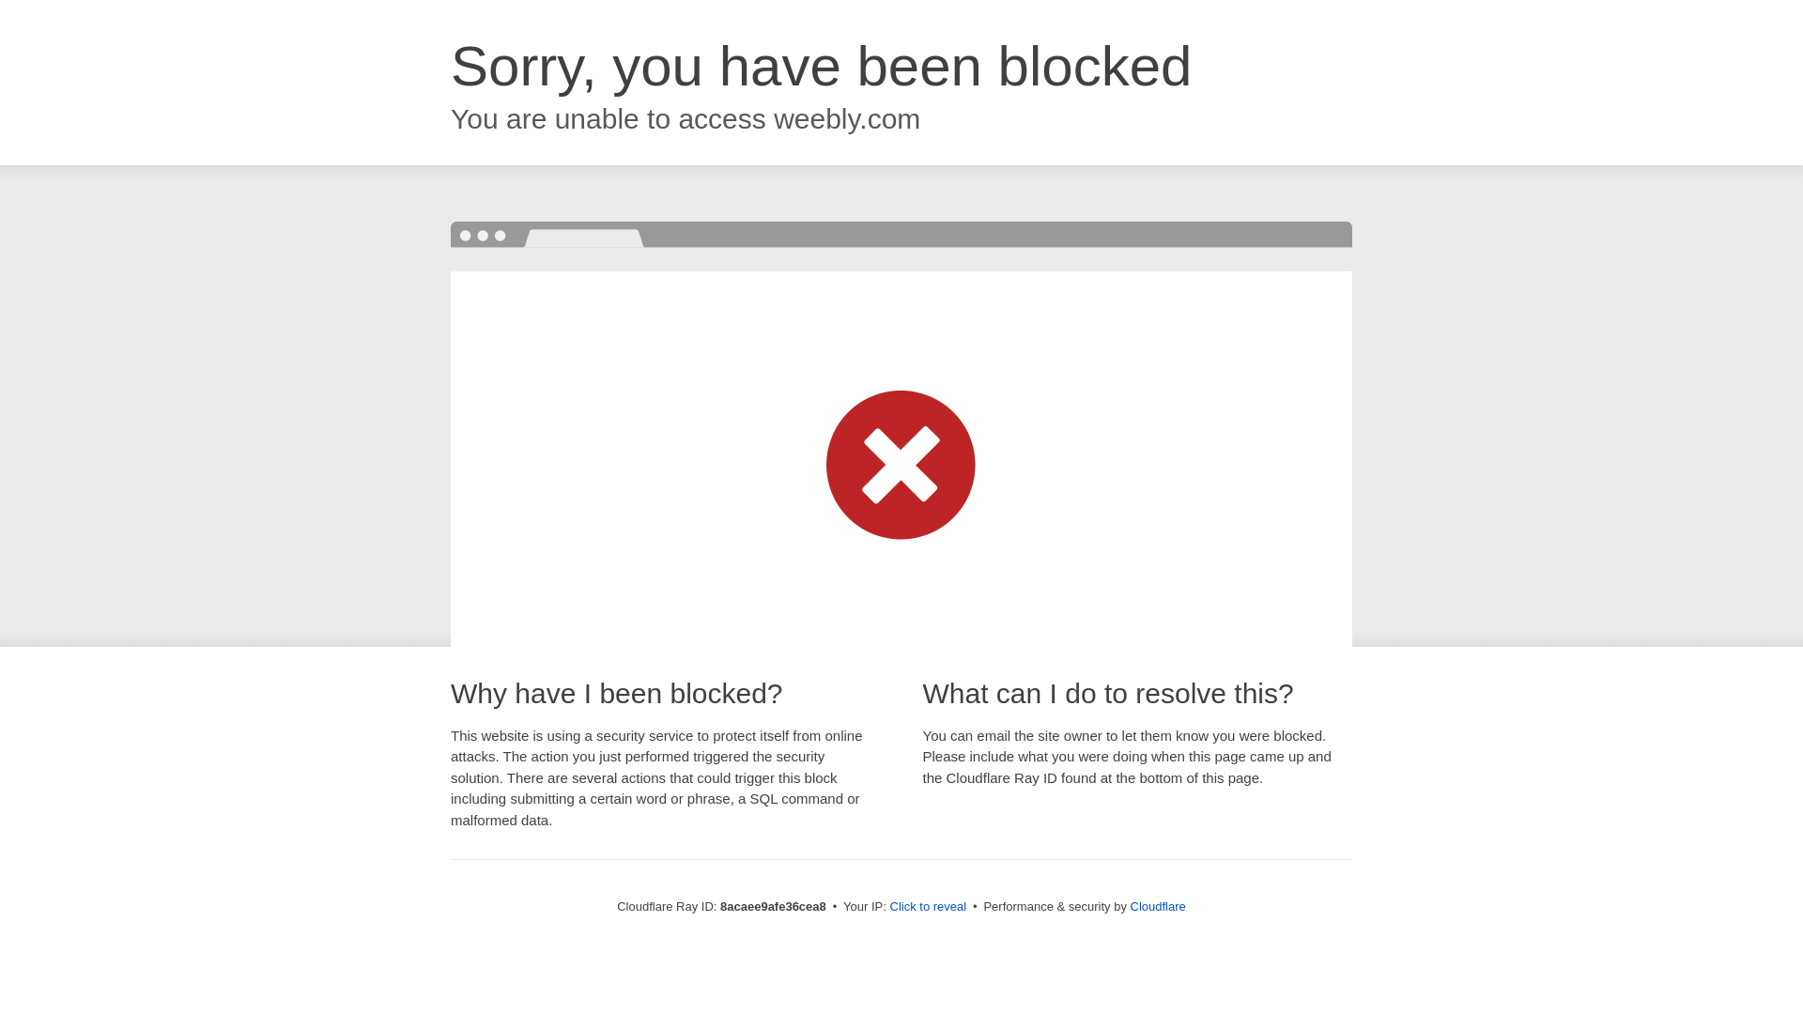  What do you see at coordinates (1158, 906) in the screenshot?
I see `Cloudflare` at bounding box center [1158, 906].